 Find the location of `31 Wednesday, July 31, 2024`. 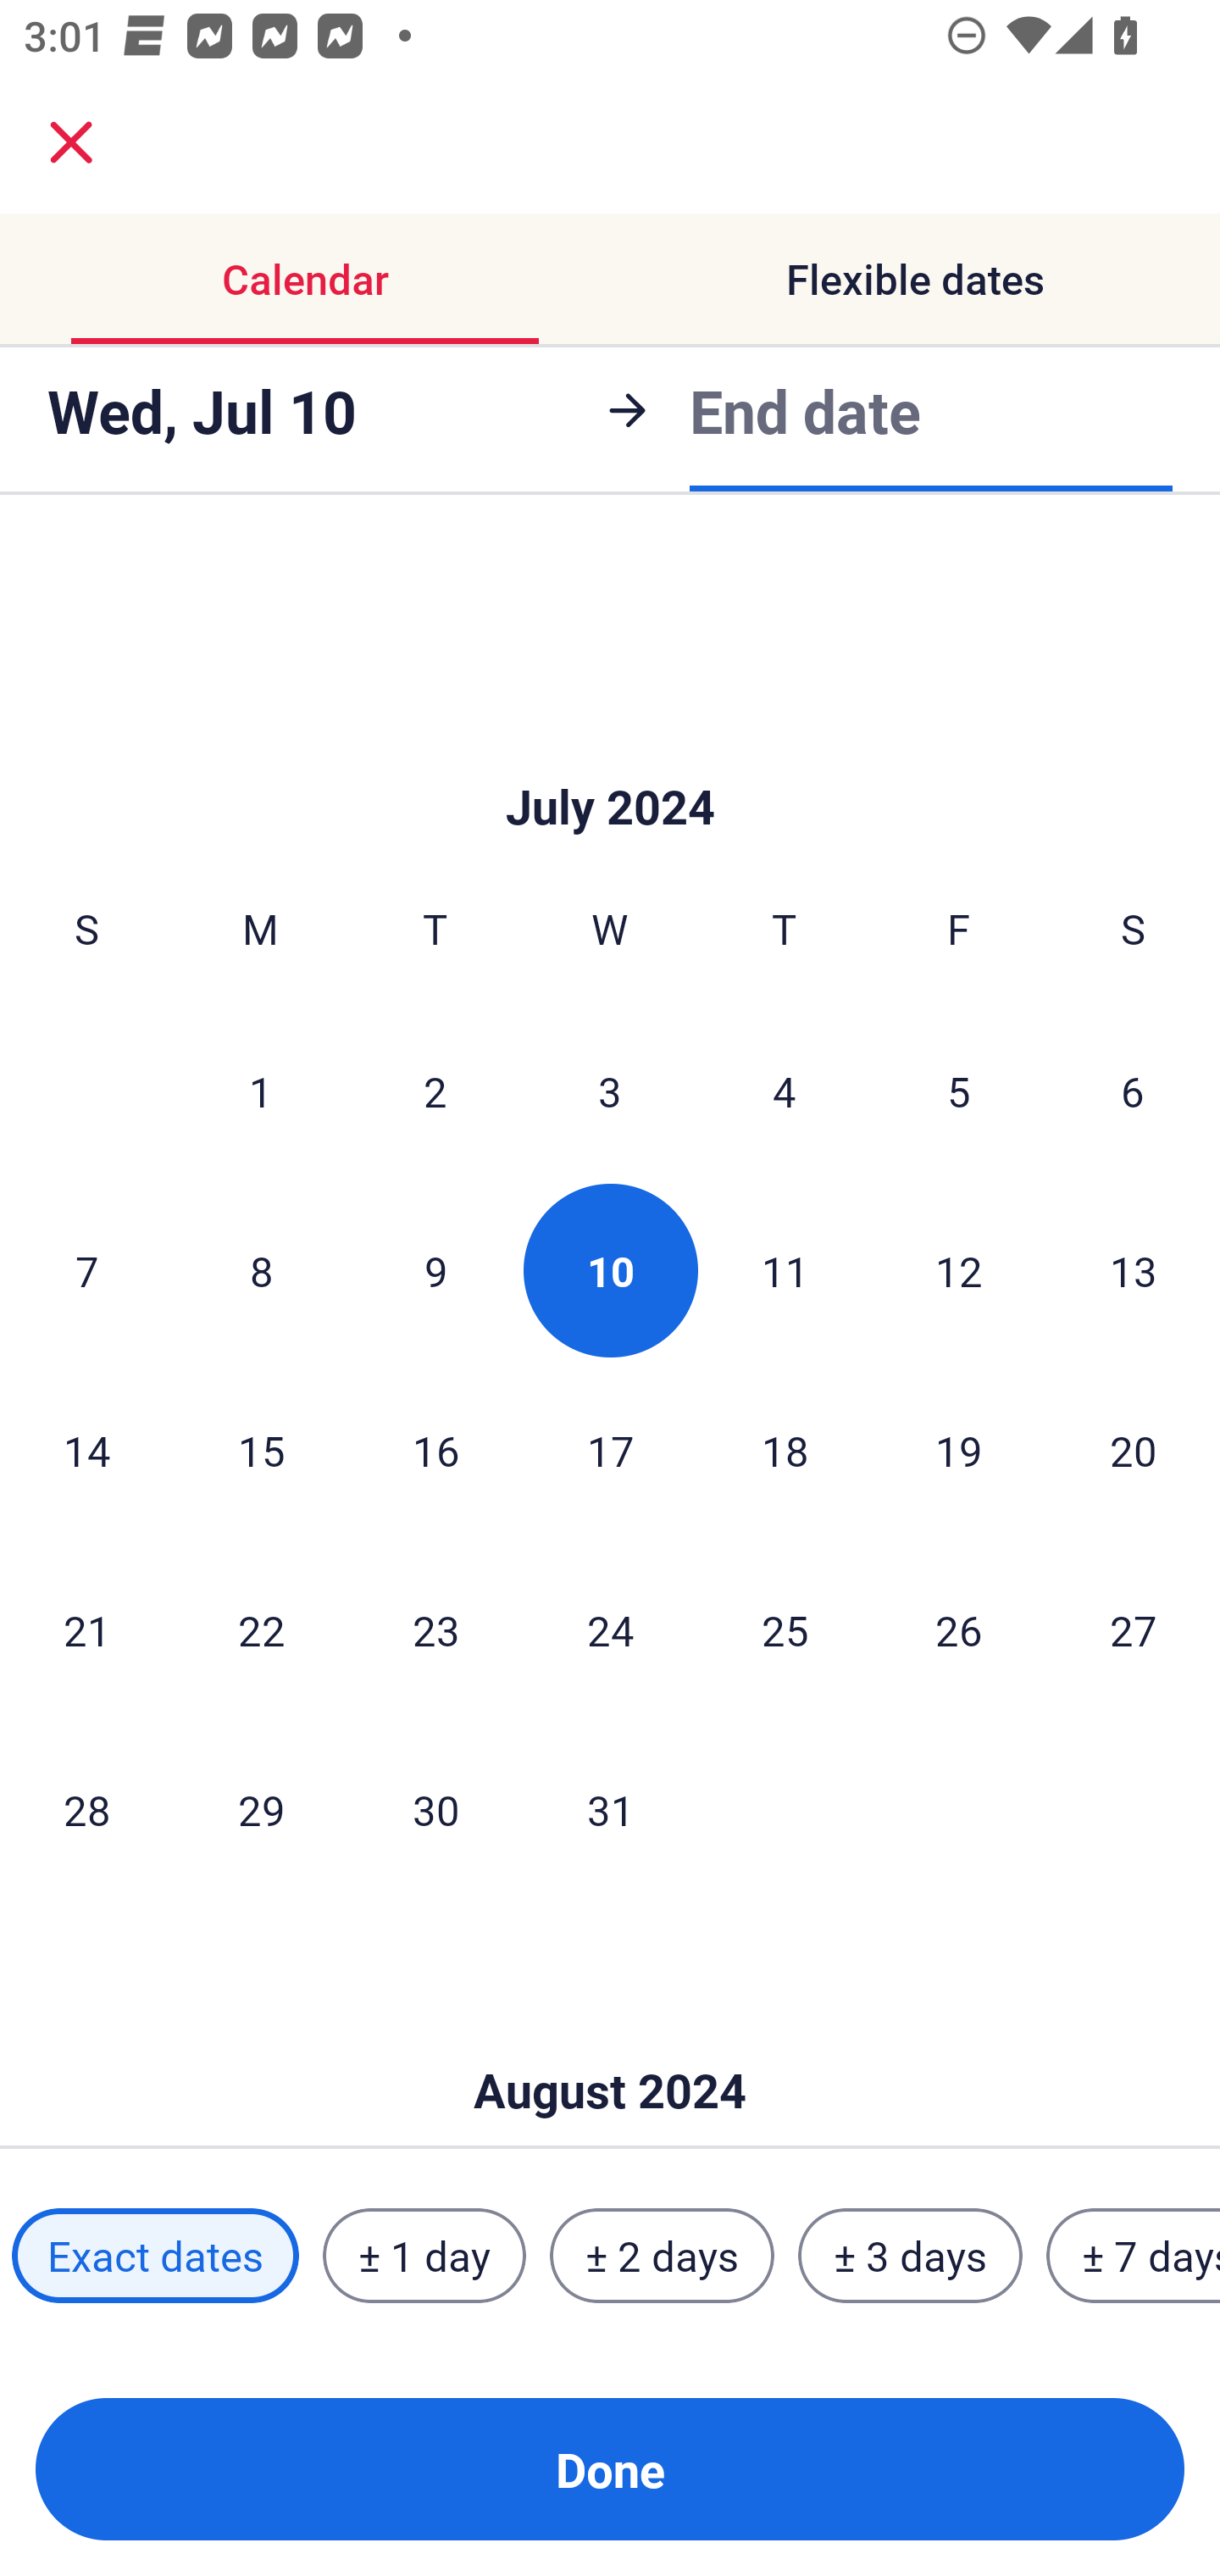

31 Wednesday, July 31, 2024 is located at coordinates (610, 1809).